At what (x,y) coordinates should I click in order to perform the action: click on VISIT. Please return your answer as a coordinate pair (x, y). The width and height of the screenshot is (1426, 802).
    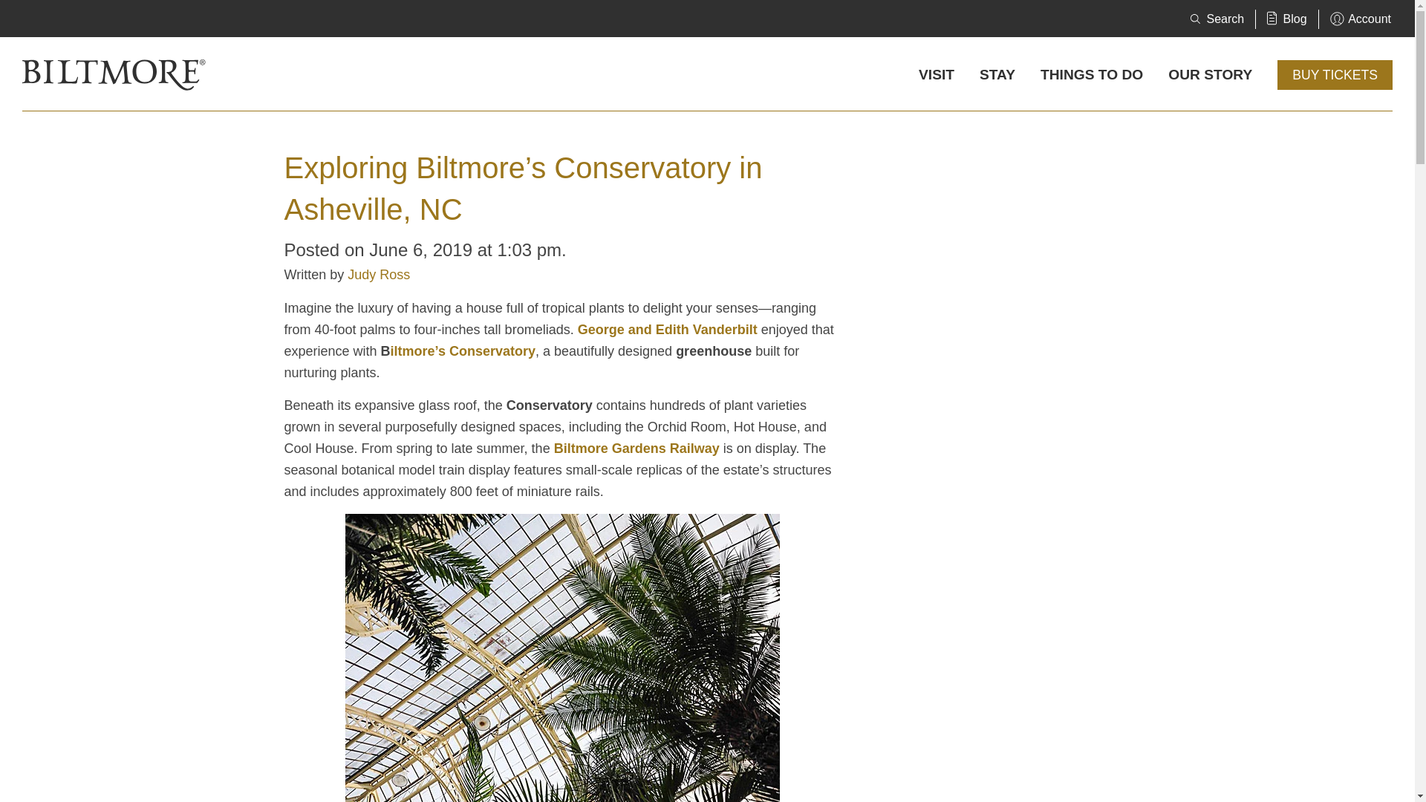
    Looking at the image, I should click on (936, 74).